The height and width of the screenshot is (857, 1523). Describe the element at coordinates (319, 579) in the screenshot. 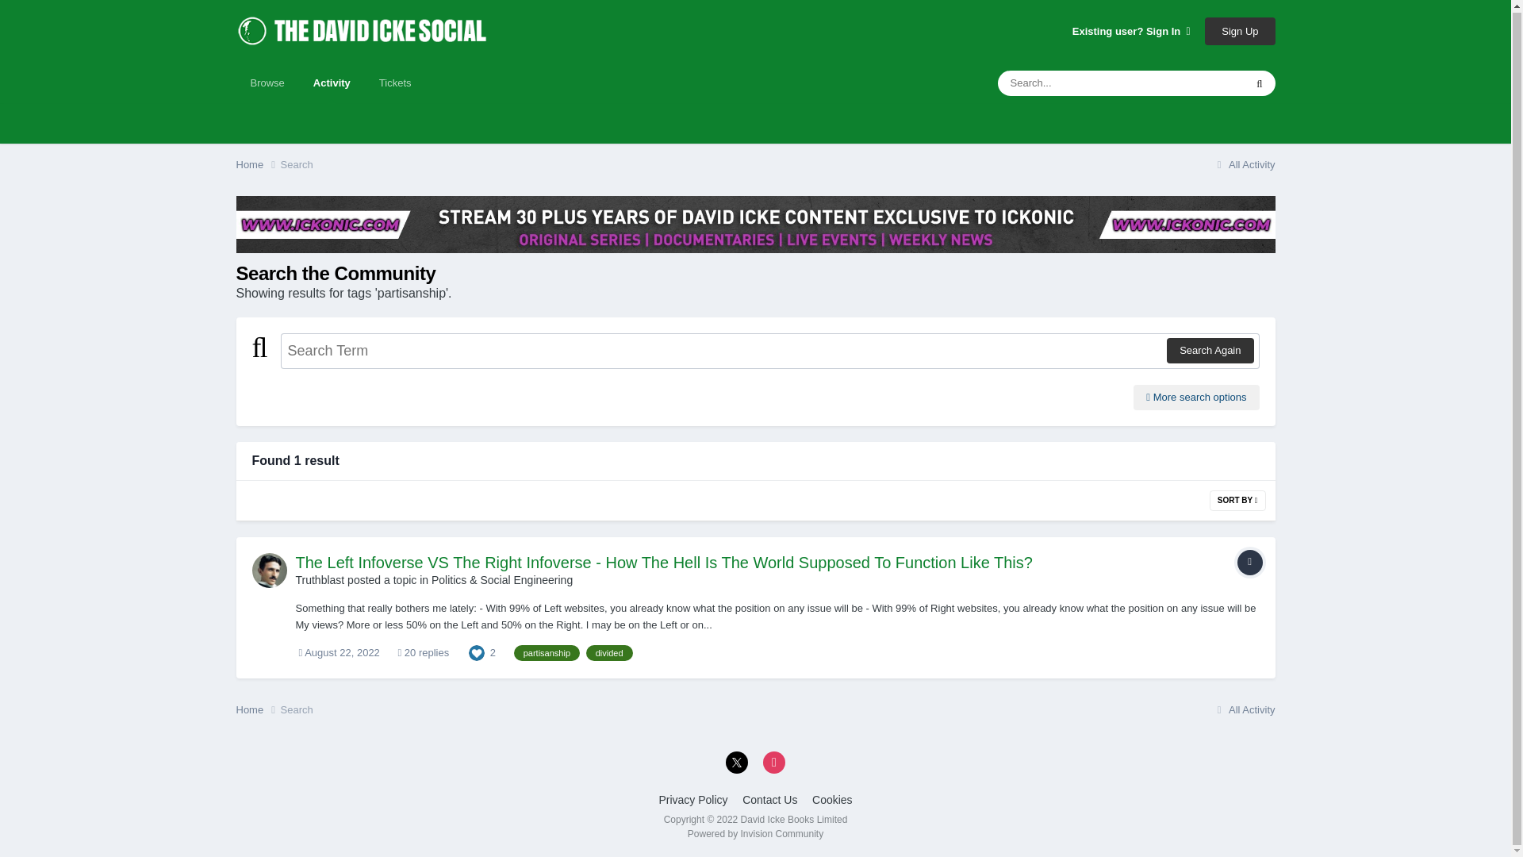

I see `Go to Truthblast's profile` at that location.